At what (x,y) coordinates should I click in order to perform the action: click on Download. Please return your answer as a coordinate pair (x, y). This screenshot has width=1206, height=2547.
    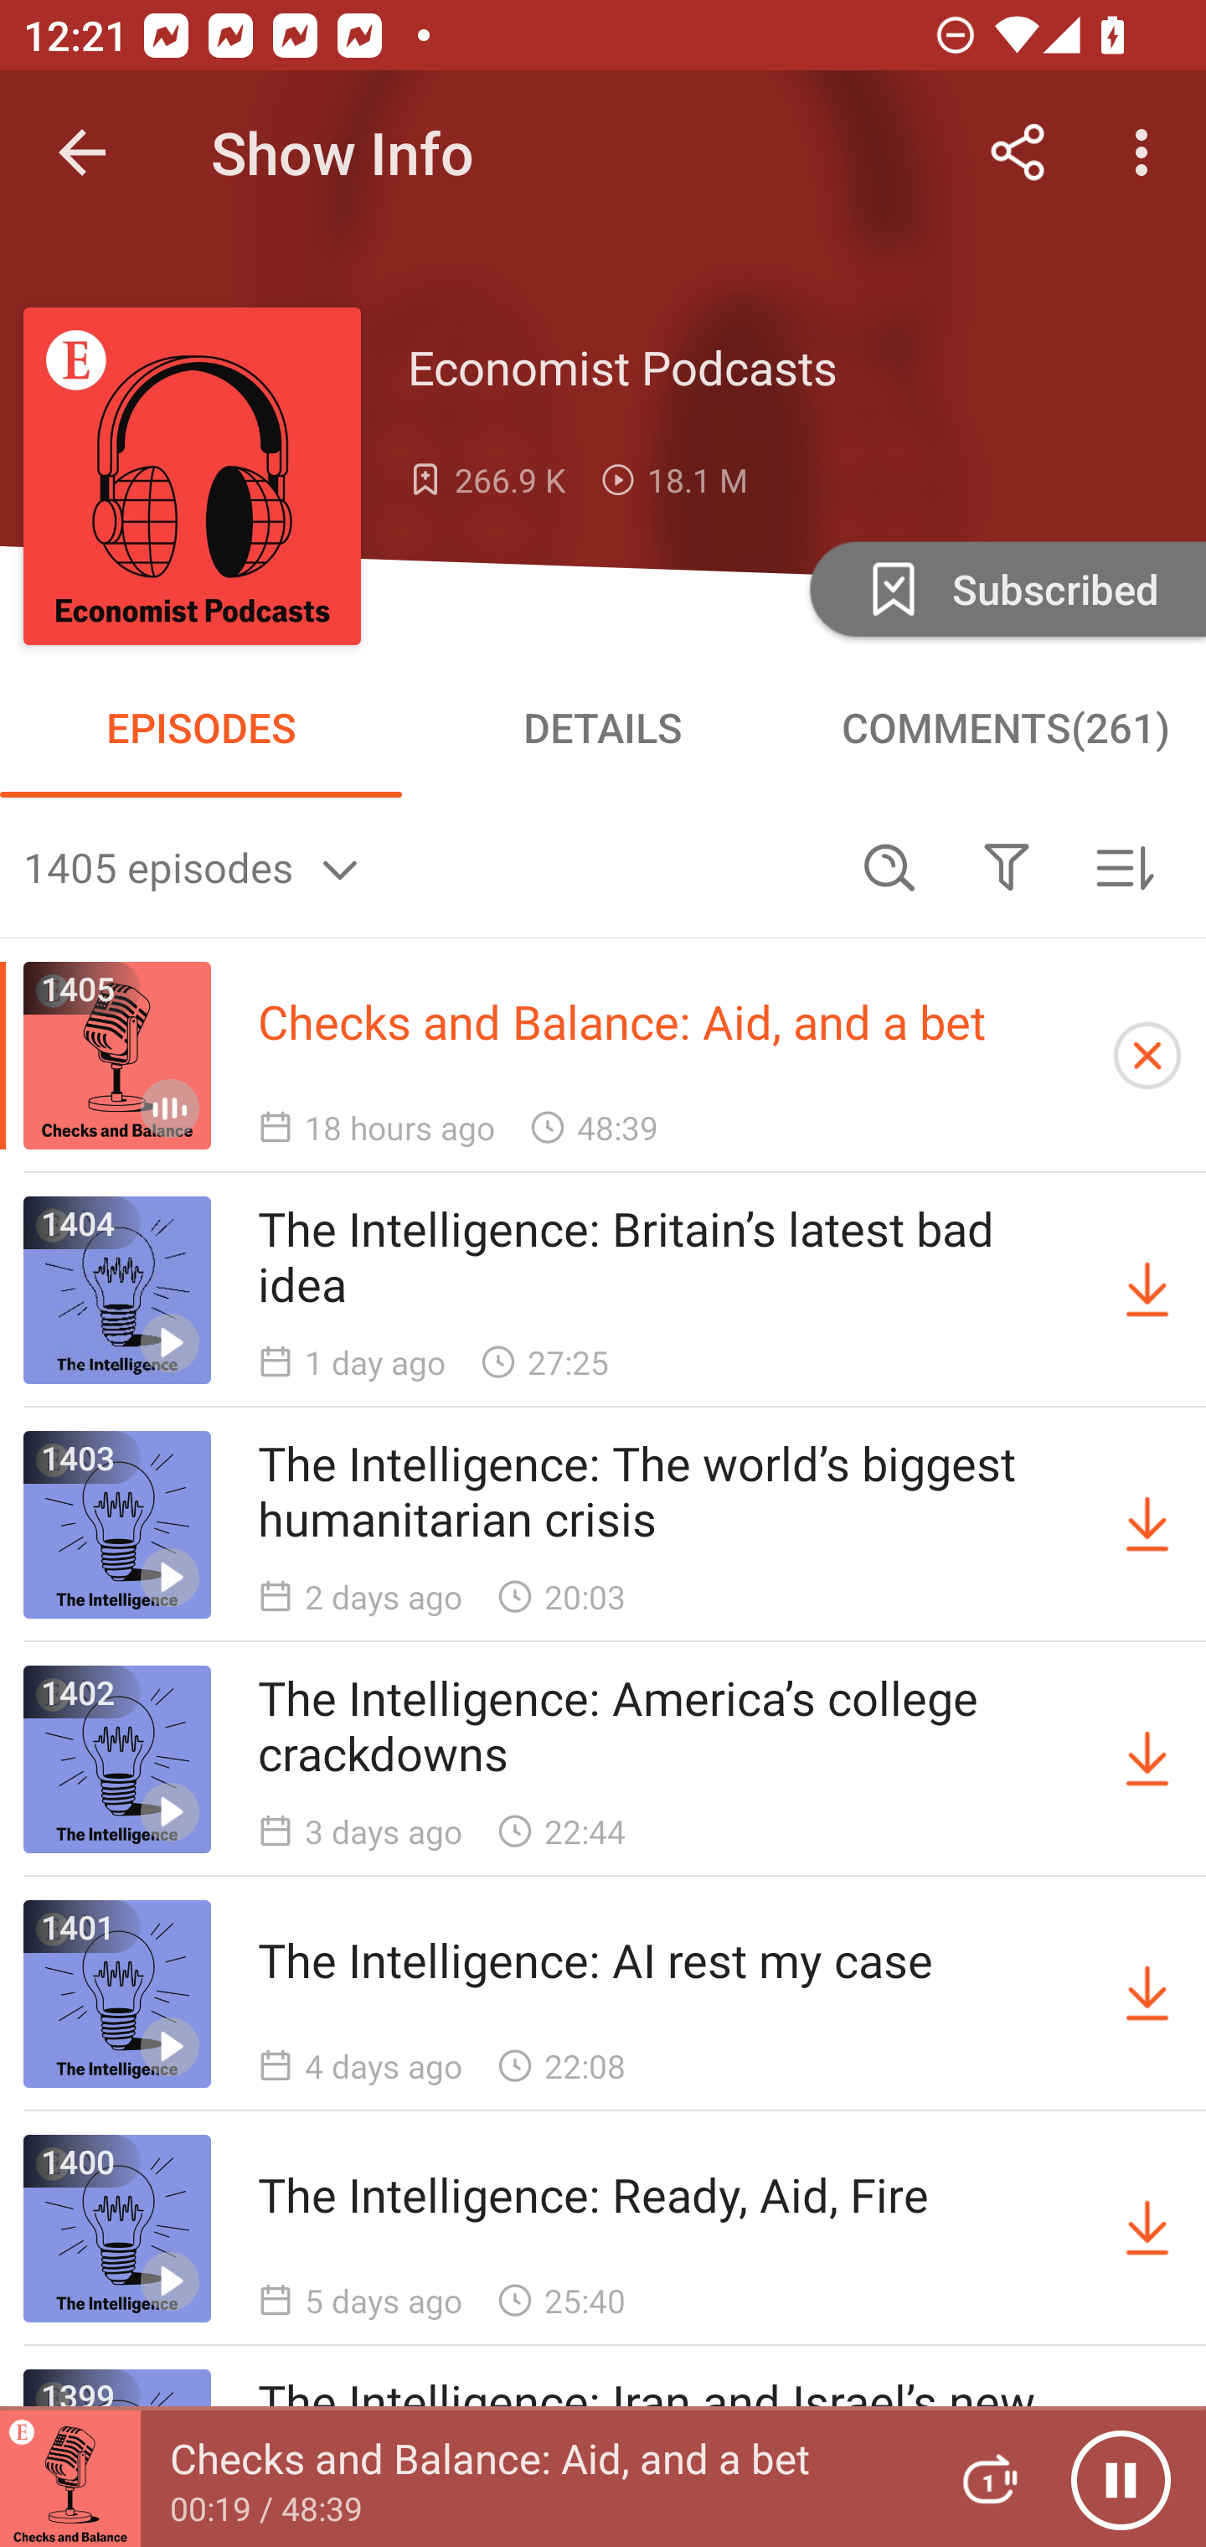
    Looking at the image, I should click on (1147, 1759).